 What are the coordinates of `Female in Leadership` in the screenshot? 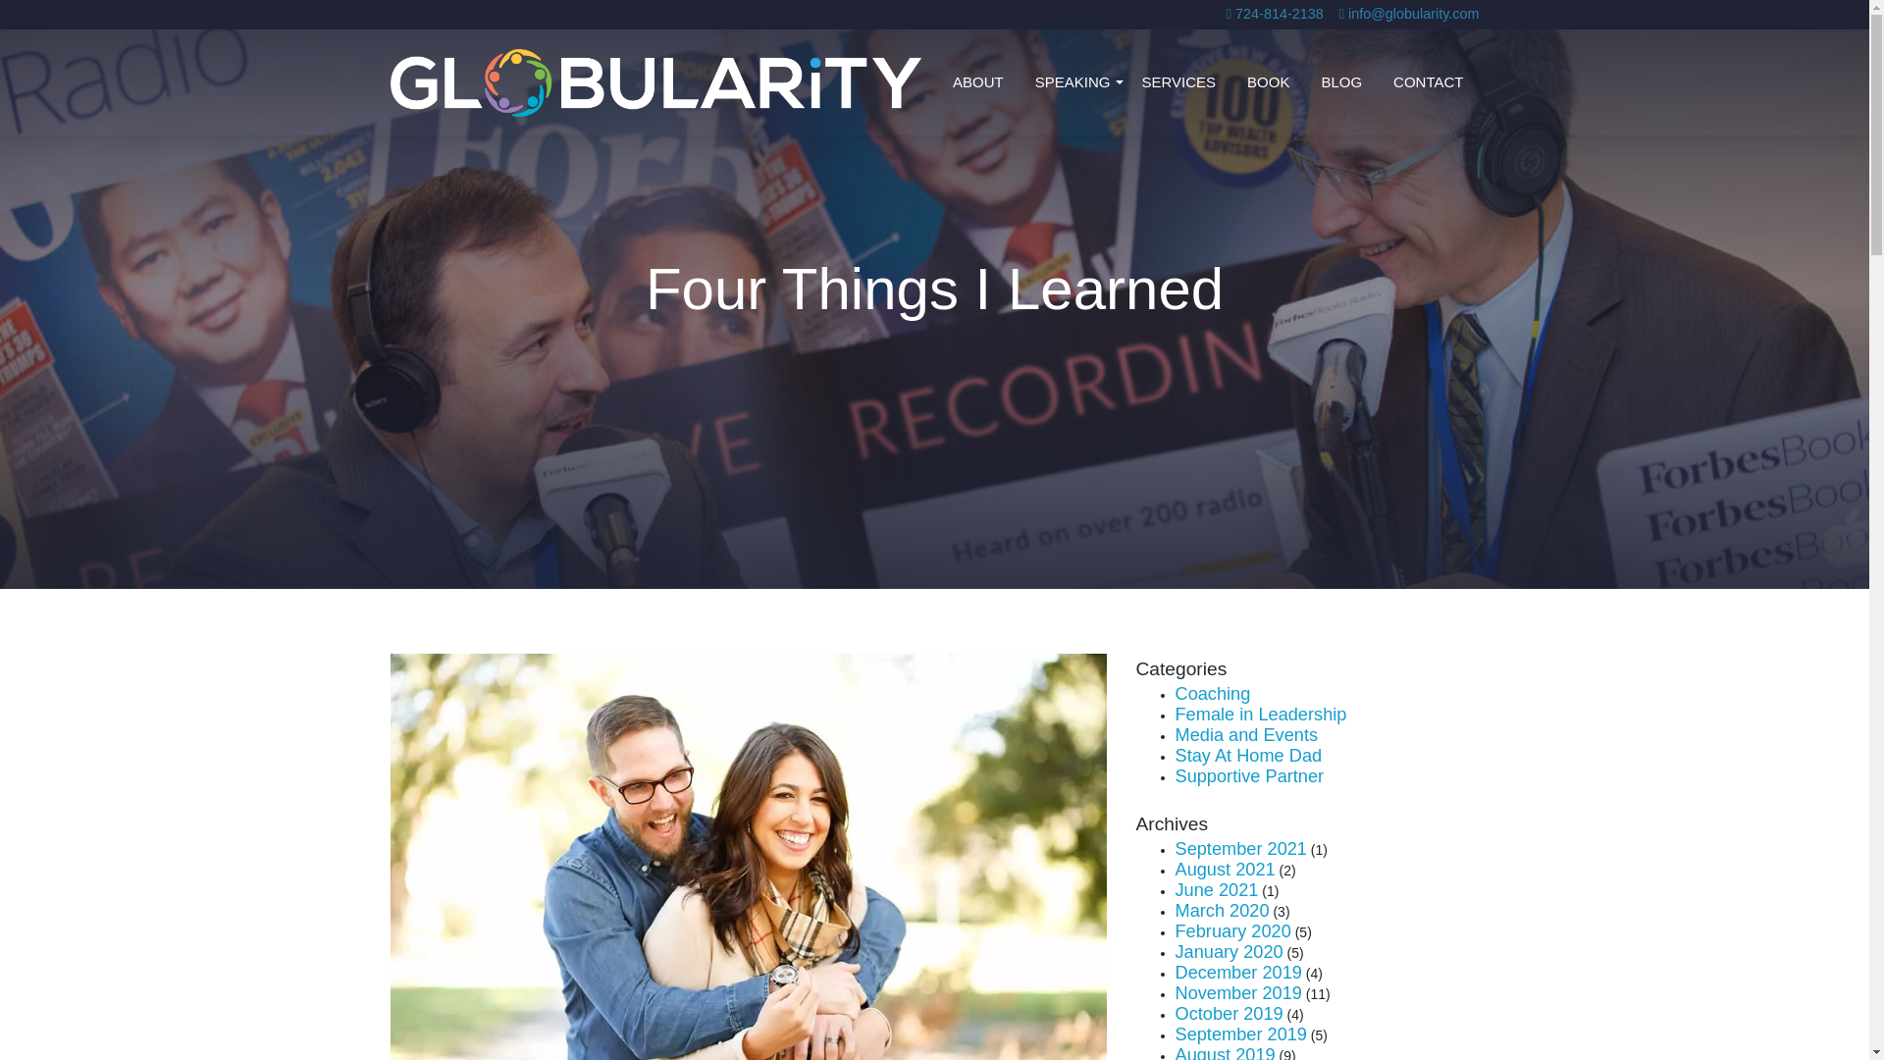 It's located at (1261, 715).